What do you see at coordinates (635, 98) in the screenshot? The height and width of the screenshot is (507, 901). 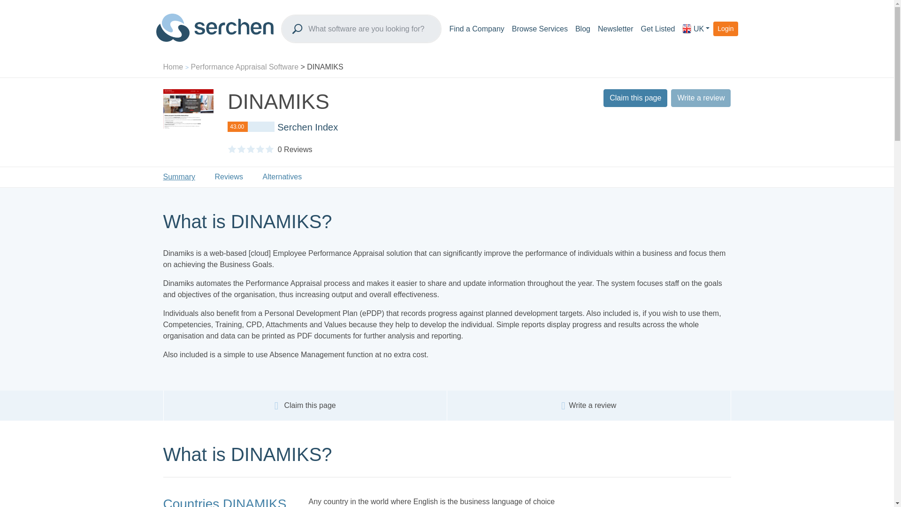 I see `Claim this page` at bounding box center [635, 98].